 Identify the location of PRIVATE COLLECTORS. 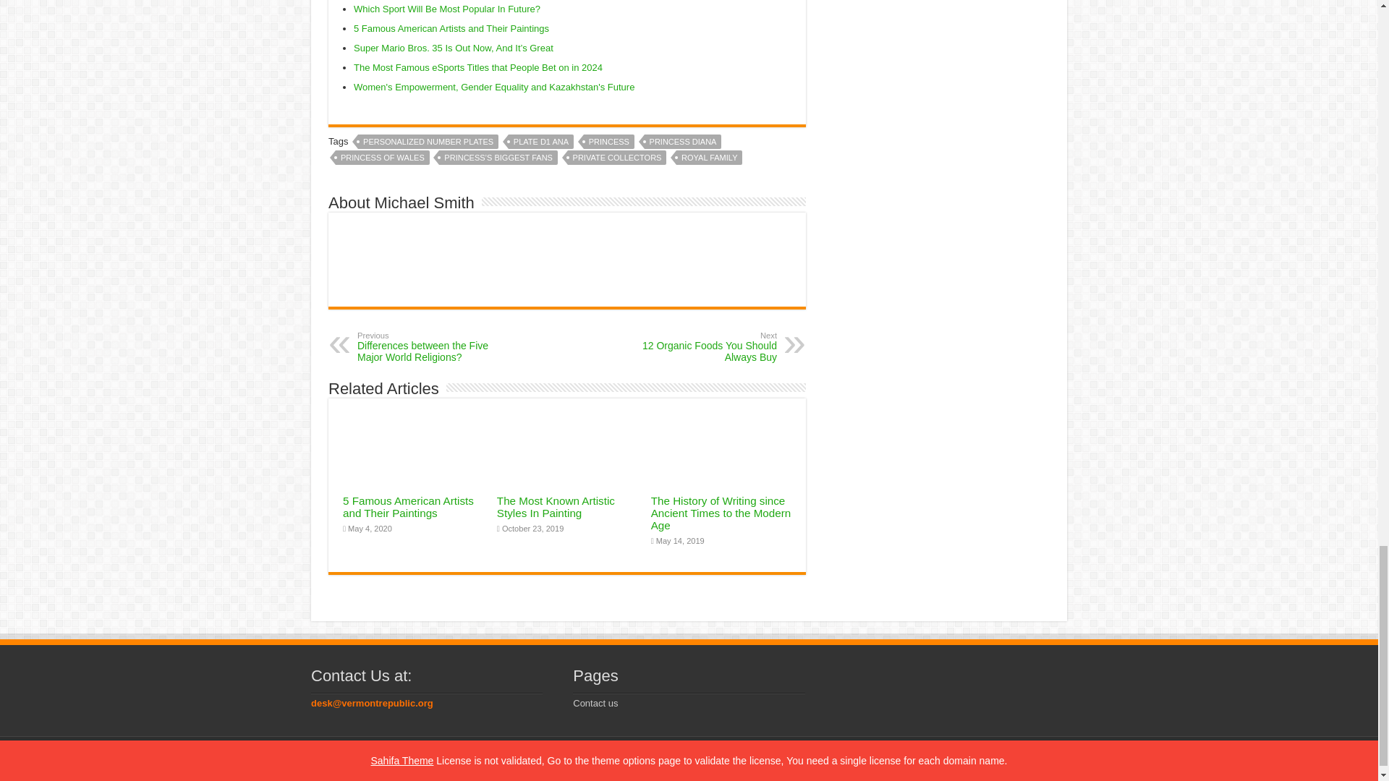
(617, 158).